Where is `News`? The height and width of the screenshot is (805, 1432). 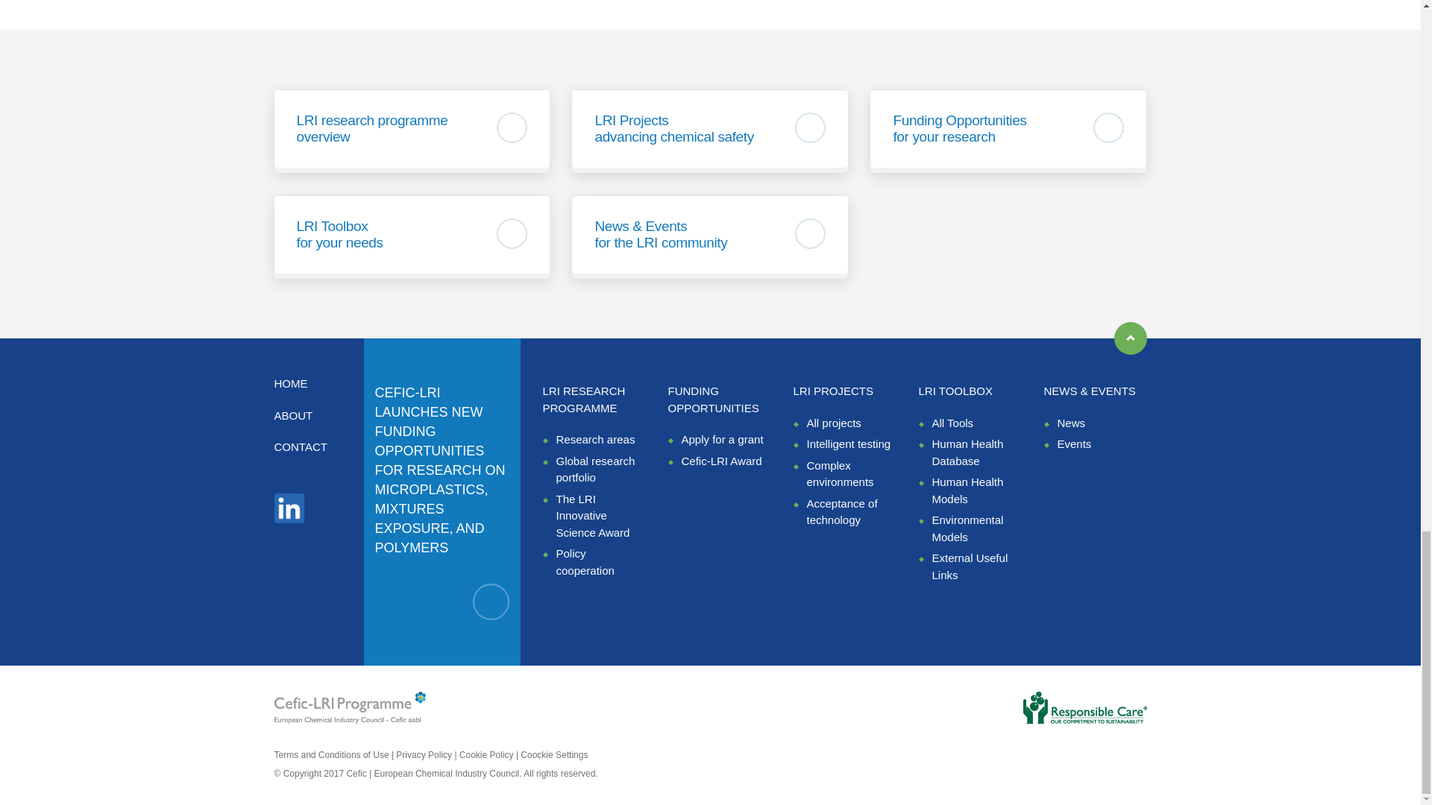
News is located at coordinates (1071, 423).